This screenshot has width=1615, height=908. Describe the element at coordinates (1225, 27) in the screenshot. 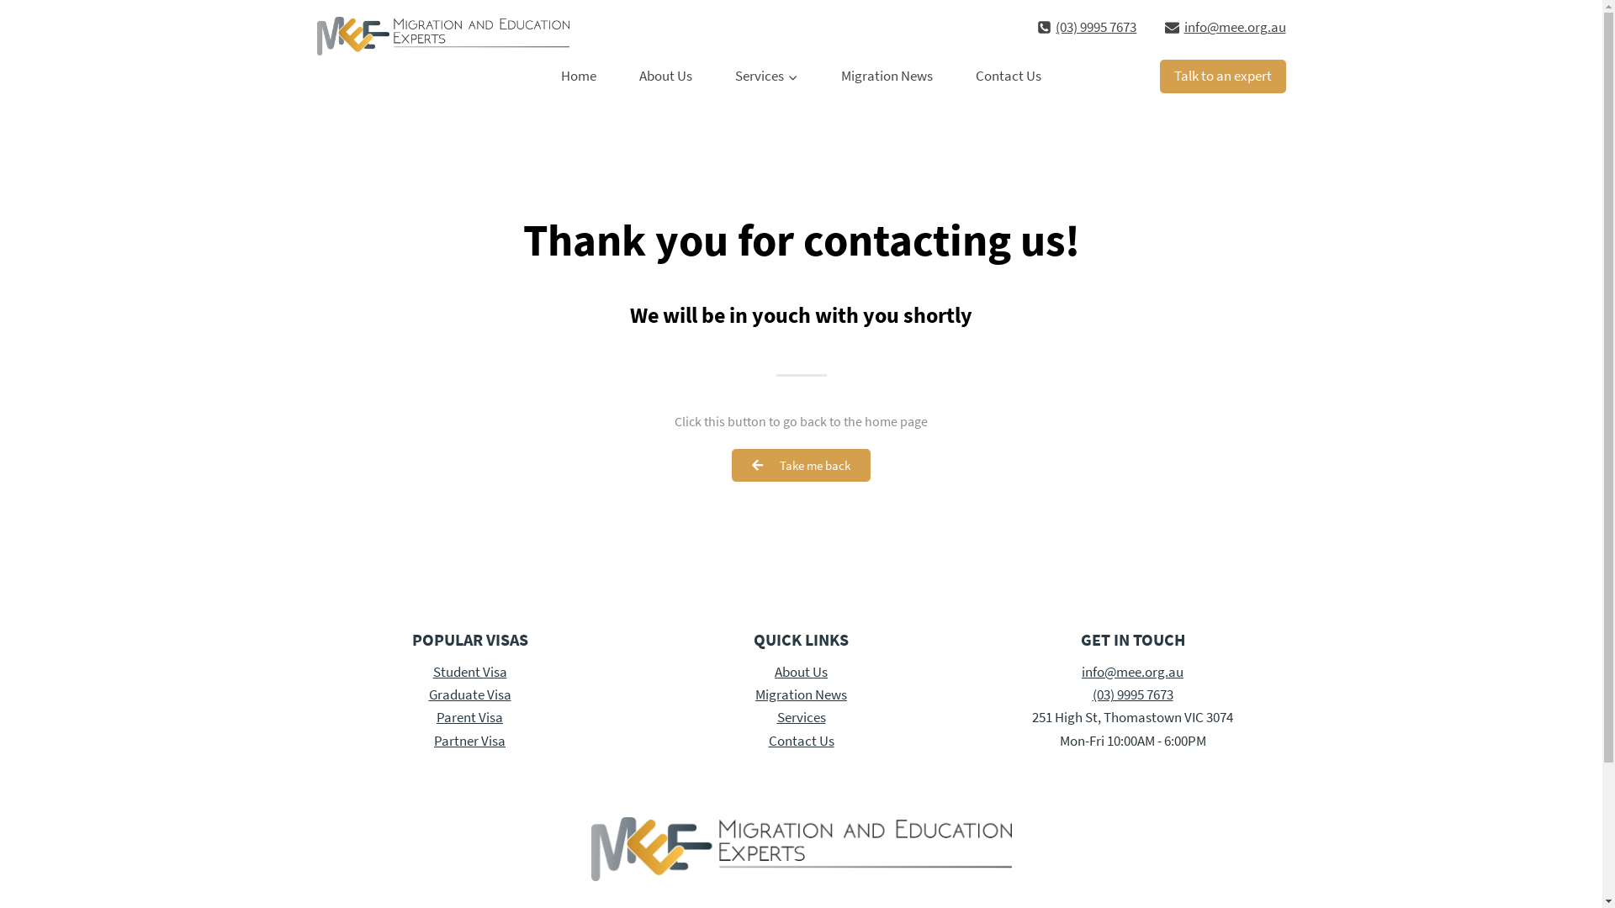

I see `info@mee.org.au` at that location.